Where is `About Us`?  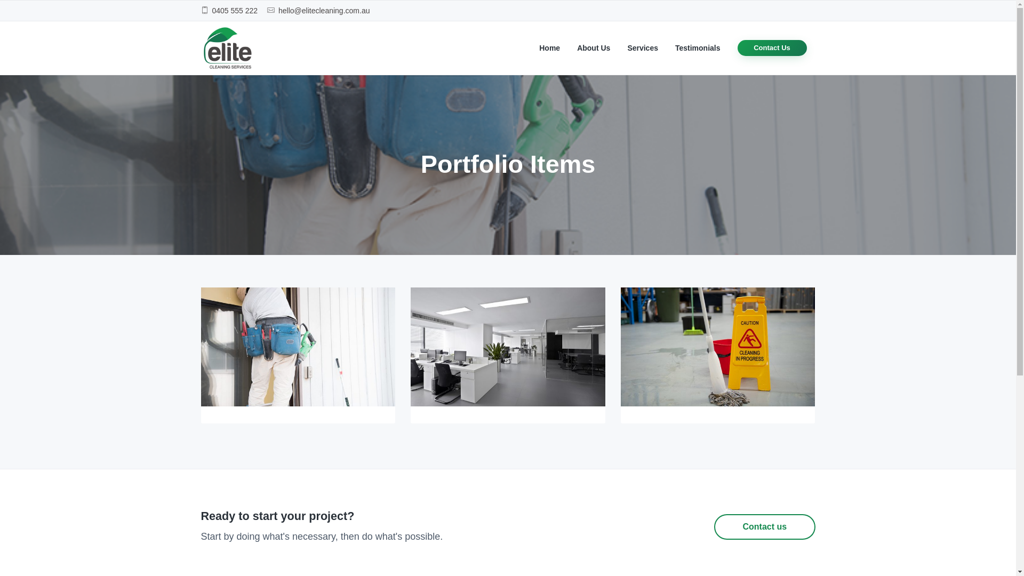
About Us is located at coordinates (594, 48).